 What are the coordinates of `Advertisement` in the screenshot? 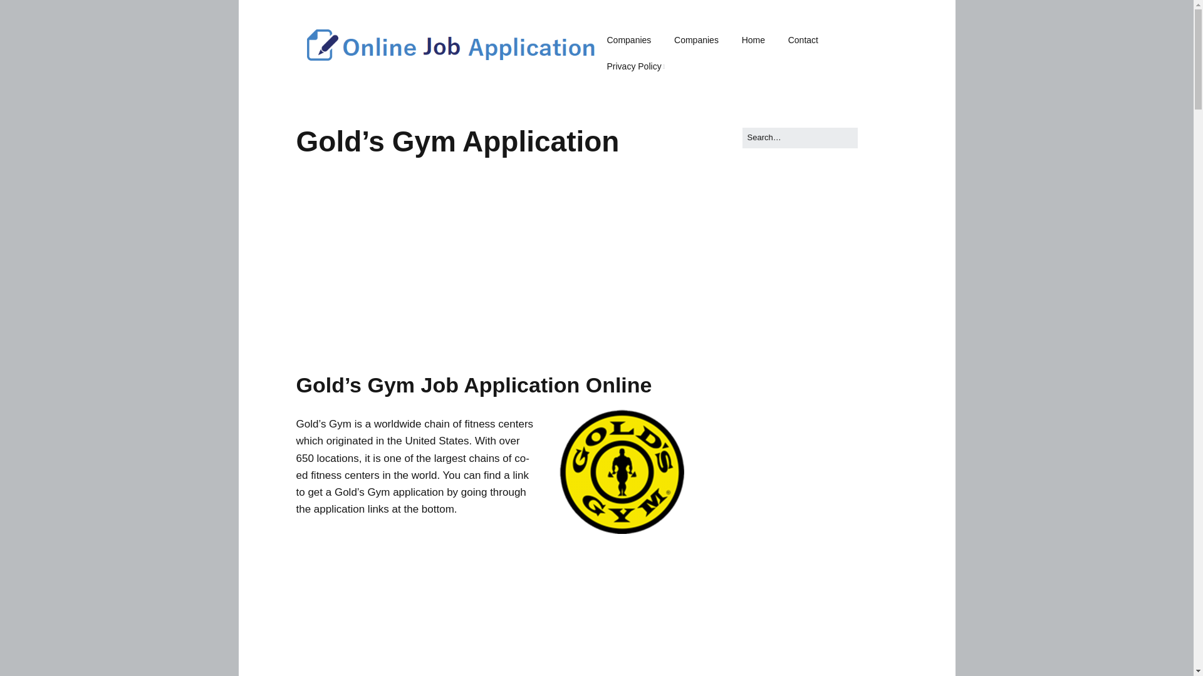 It's located at (490, 605).